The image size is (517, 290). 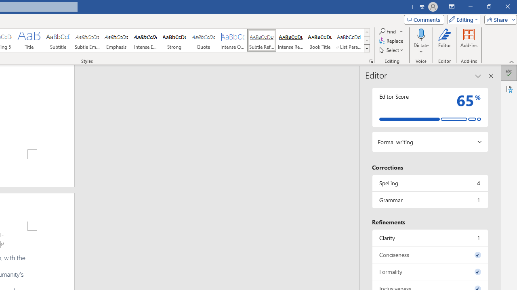 What do you see at coordinates (87, 40) in the screenshot?
I see `Subtle Emphasis` at bounding box center [87, 40].